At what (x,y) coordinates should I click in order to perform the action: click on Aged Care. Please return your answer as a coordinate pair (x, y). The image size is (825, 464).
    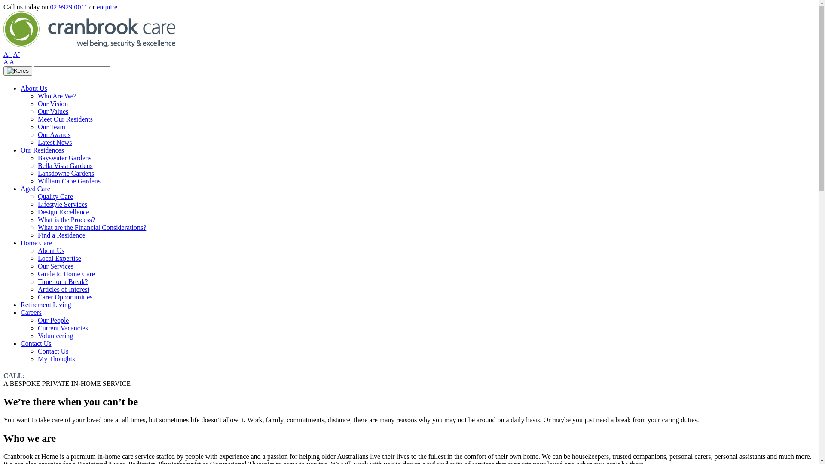
    Looking at the image, I should click on (35, 189).